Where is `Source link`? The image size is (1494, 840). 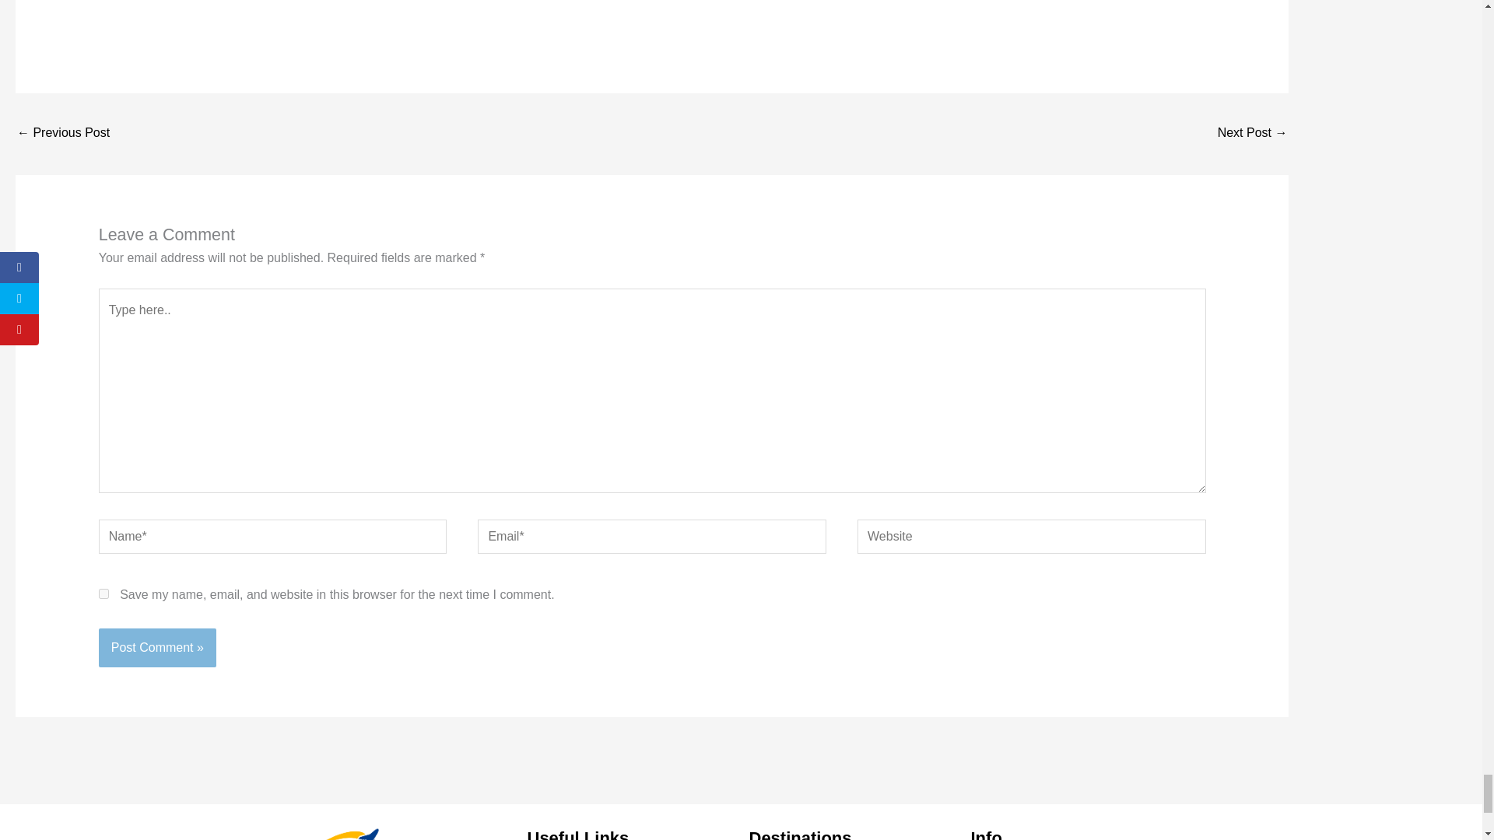 Source link is located at coordinates (129, 1).